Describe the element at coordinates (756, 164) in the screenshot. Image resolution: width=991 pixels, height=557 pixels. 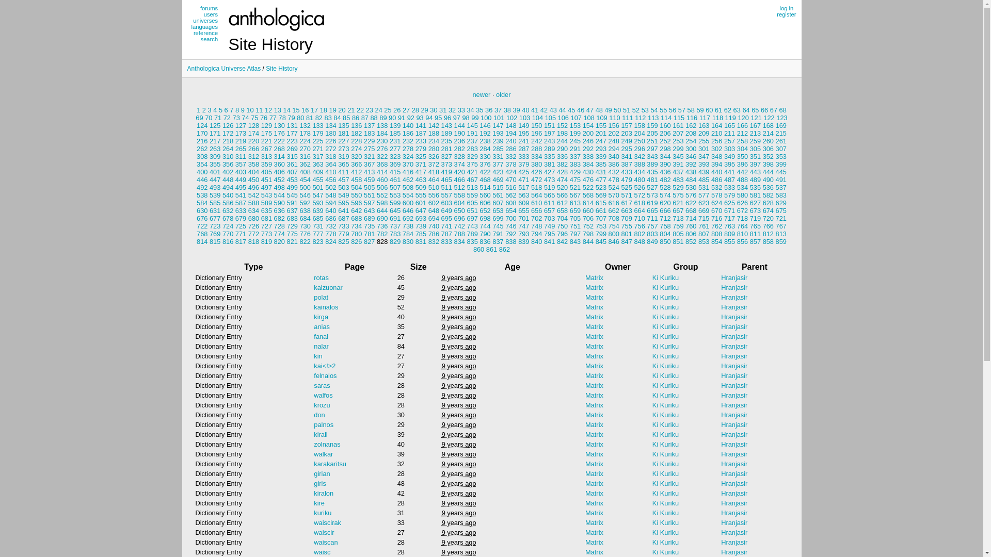
I see `397` at that location.